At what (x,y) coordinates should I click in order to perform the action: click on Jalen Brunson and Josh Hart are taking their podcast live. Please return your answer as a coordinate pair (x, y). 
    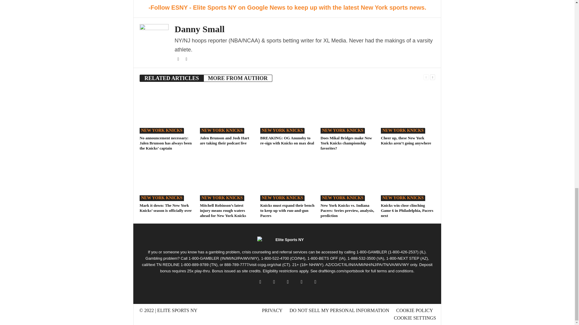
    Looking at the image, I should click on (227, 111).